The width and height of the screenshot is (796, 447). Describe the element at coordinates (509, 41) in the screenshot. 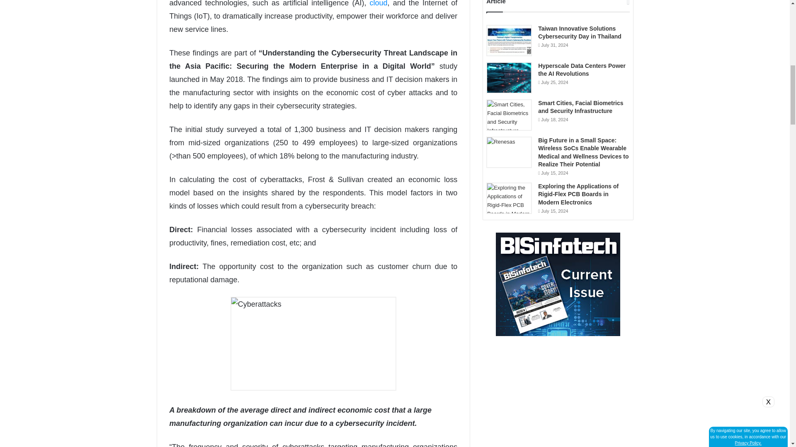

I see `Taiwan Innovative Solutions Cybersecurity Day in Thailand` at that location.